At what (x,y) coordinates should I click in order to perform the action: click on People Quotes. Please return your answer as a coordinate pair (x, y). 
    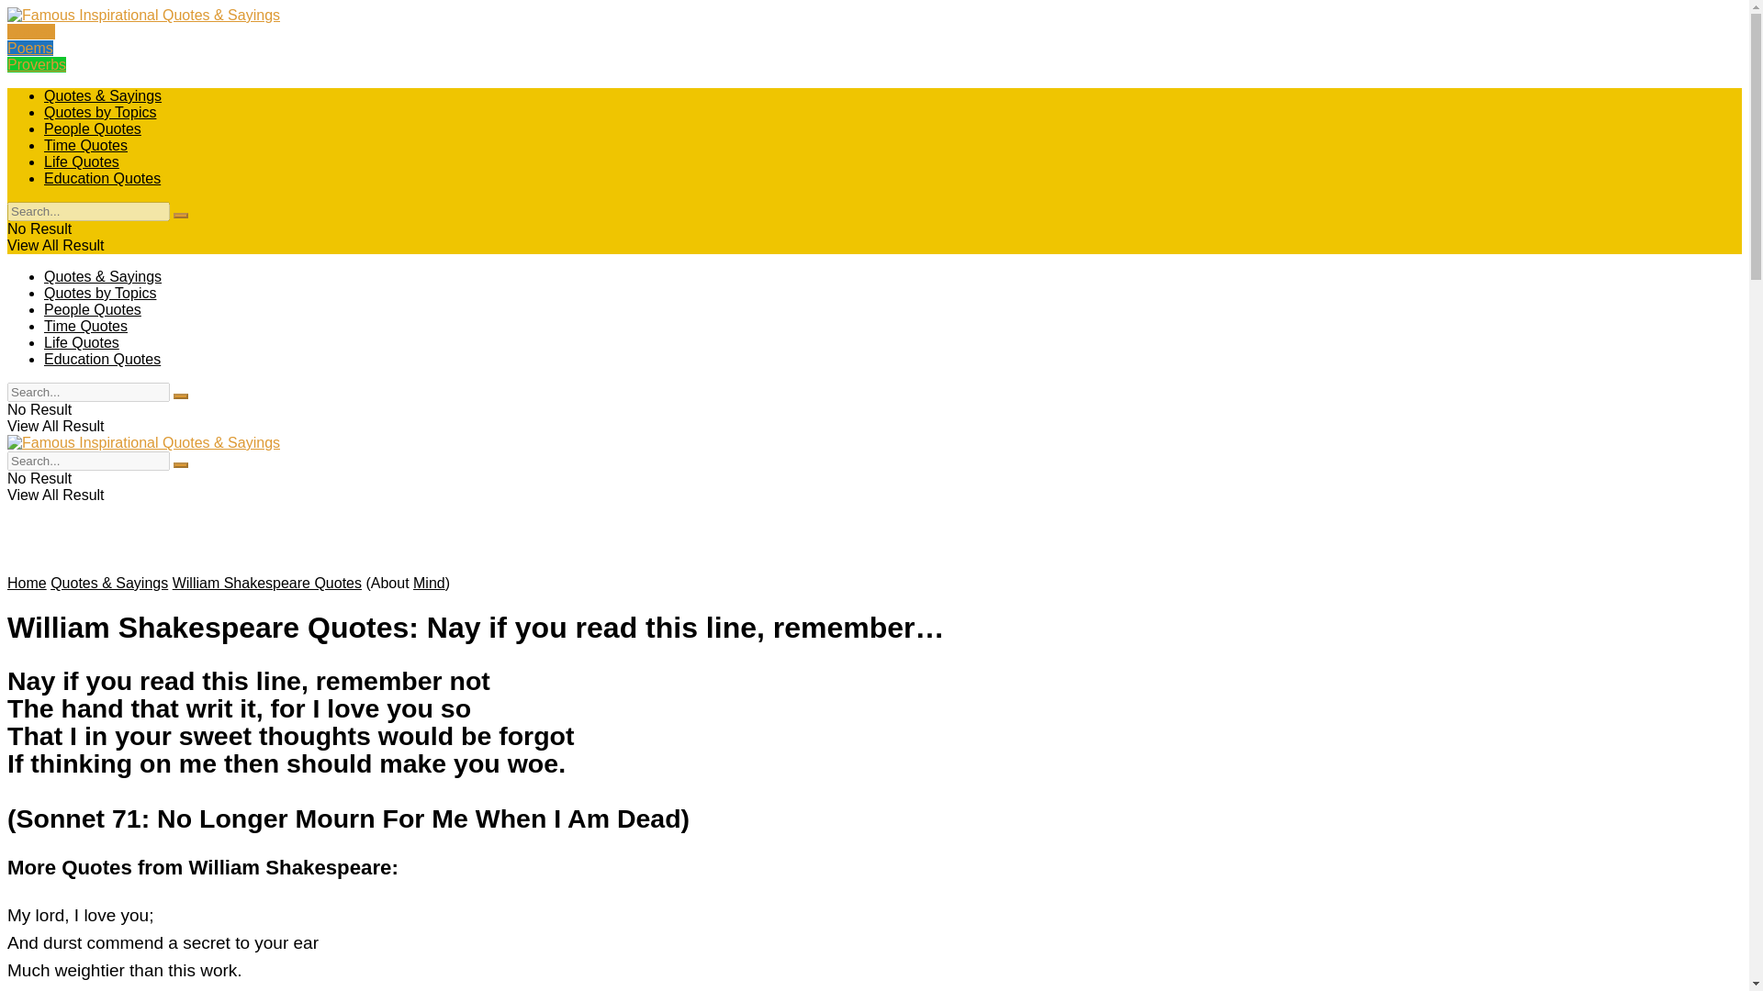
    Looking at the image, I should click on (92, 128).